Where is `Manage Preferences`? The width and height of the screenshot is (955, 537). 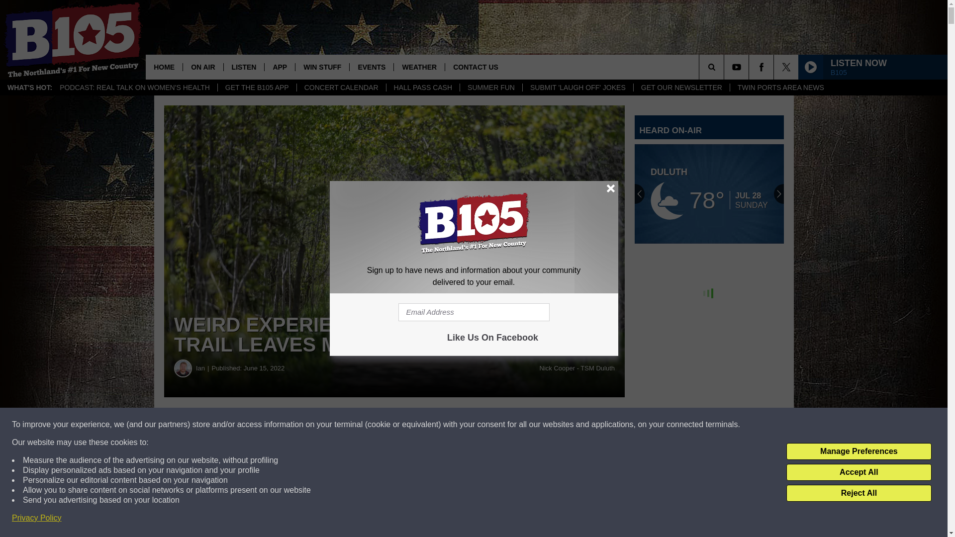 Manage Preferences is located at coordinates (859, 451).